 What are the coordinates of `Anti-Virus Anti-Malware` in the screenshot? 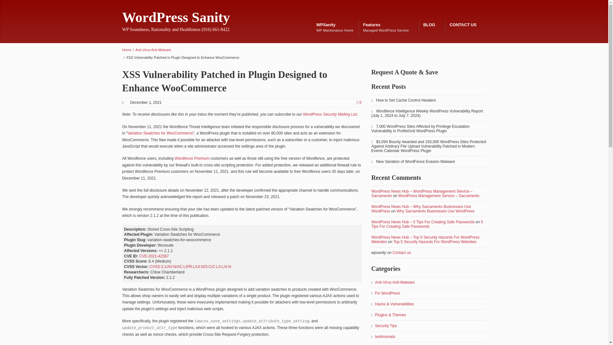 It's located at (388, 28).